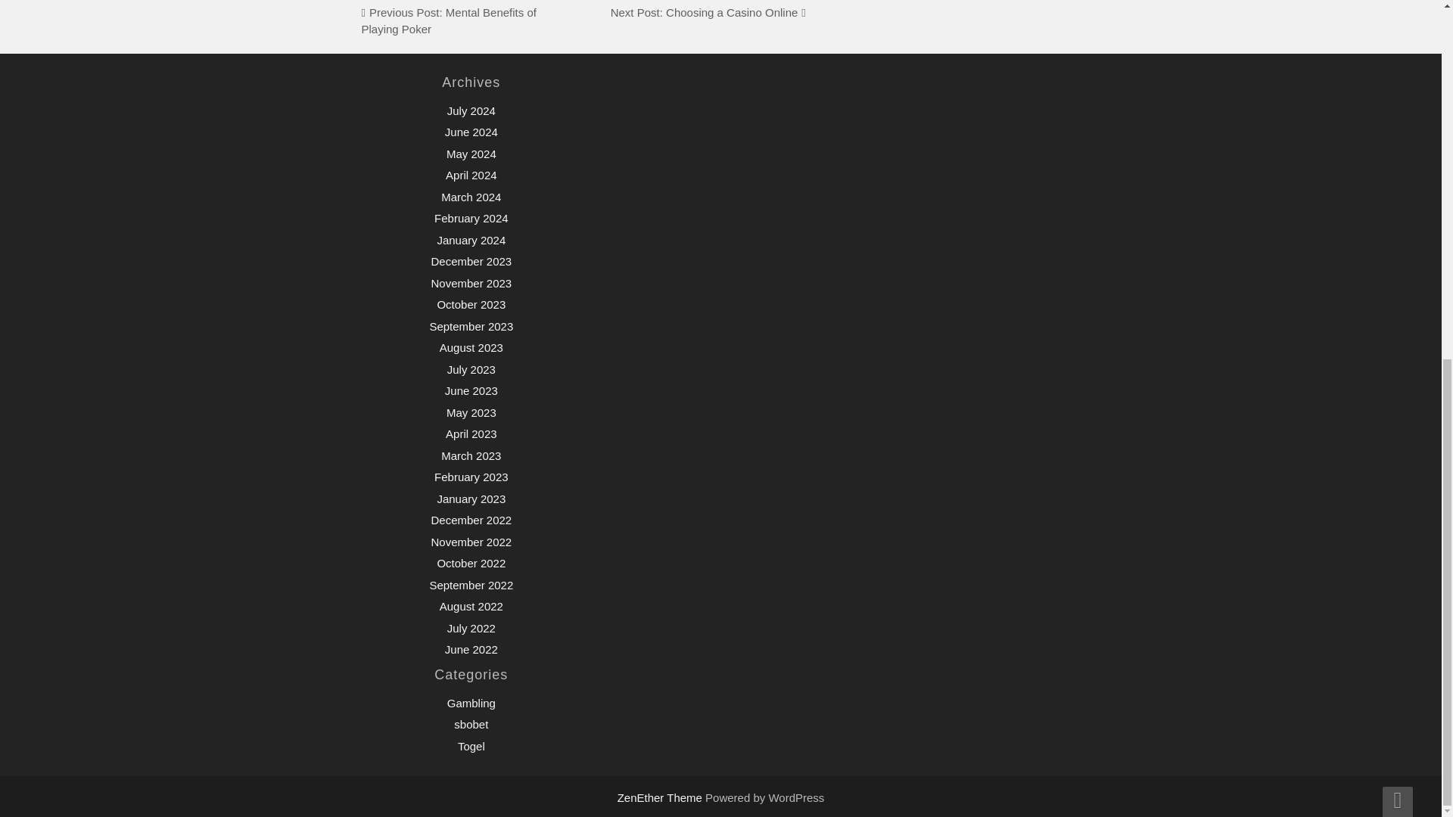 The image size is (1453, 817). What do you see at coordinates (471, 240) in the screenshot?
I see `January 2024` at bounding box center [471, 240].